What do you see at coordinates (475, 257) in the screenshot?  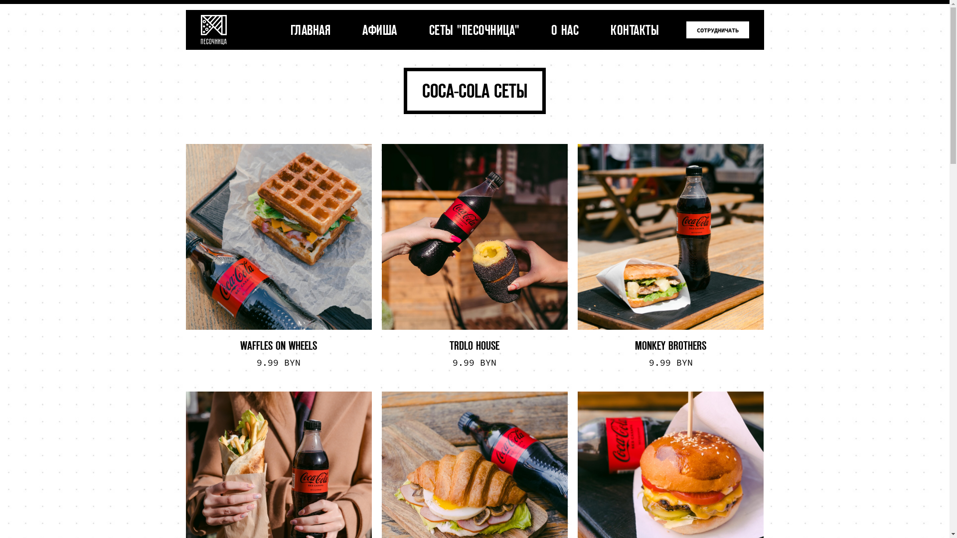 I see `TRDLO HOUSE
9.99 BYN` at bounding box center [475, 257].